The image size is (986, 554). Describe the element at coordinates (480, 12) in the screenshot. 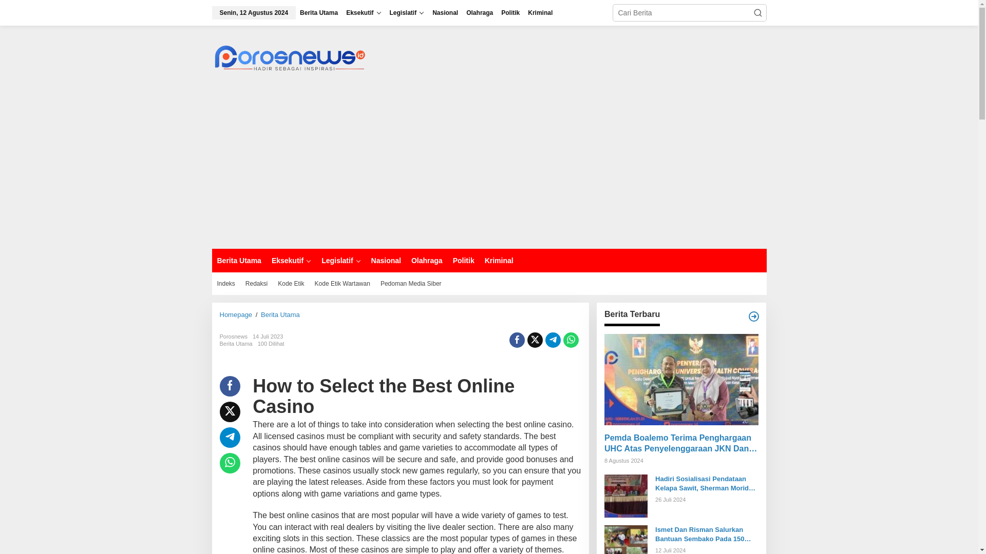

I see `Olahraga` at that location.